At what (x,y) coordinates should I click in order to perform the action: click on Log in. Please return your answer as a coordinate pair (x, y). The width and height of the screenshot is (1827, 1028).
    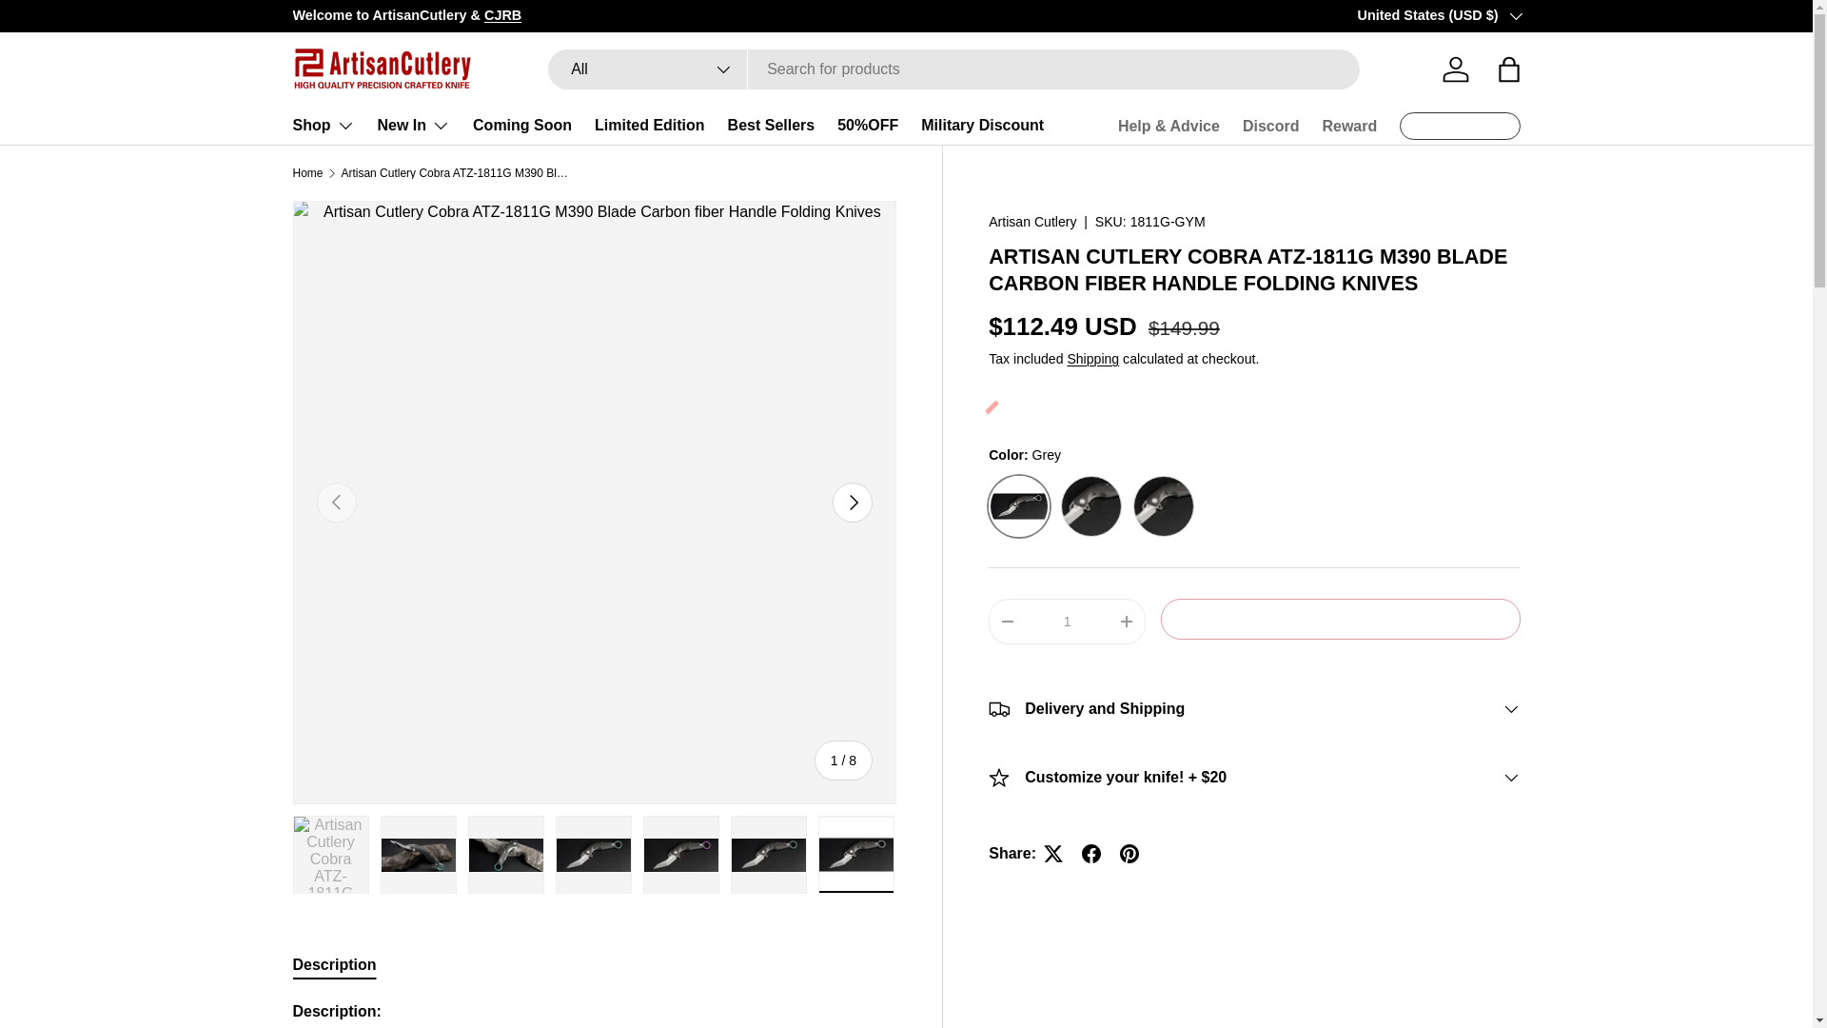
    Looking at the image, I should click on (1455, 69).